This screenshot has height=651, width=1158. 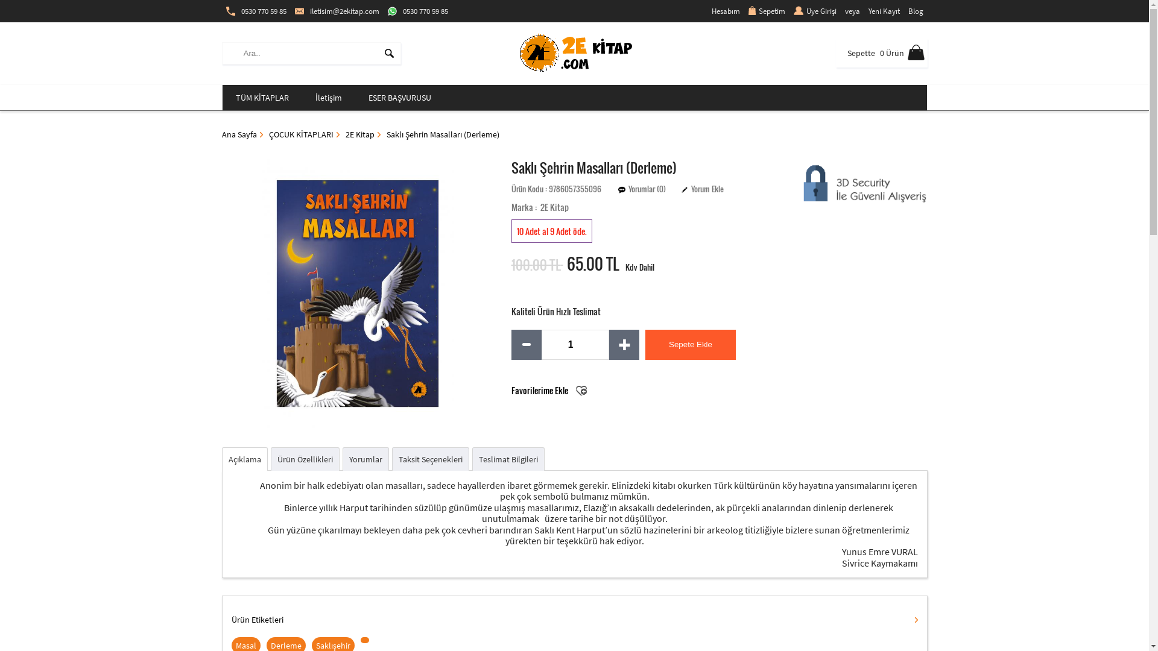 What do you see at coordinates (707, 189) in the screenshot?
I see `Yorum Ekle` at bounding box center [707, 189].